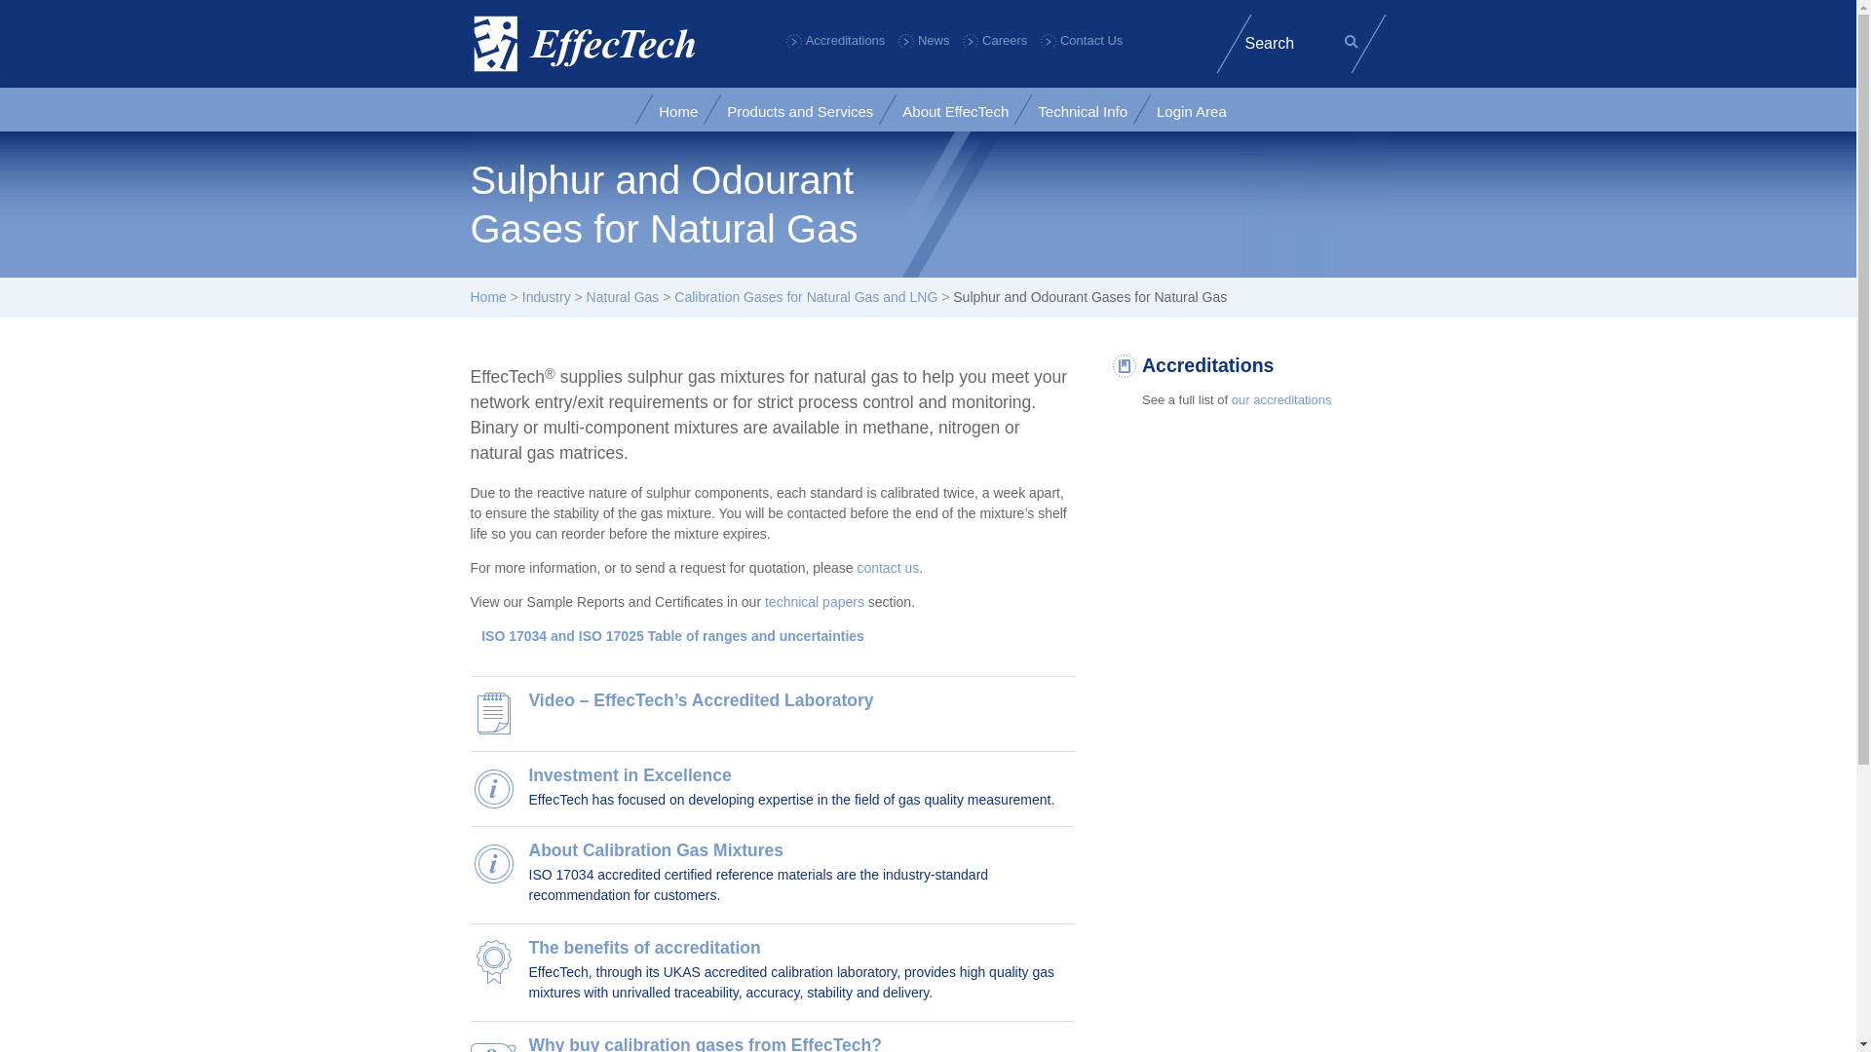 This screenshot has width=1871, height=1052. What do you see at coordinates (995, 39) in the screenshot?
I see `Careers` at bounding box center [995, 39].